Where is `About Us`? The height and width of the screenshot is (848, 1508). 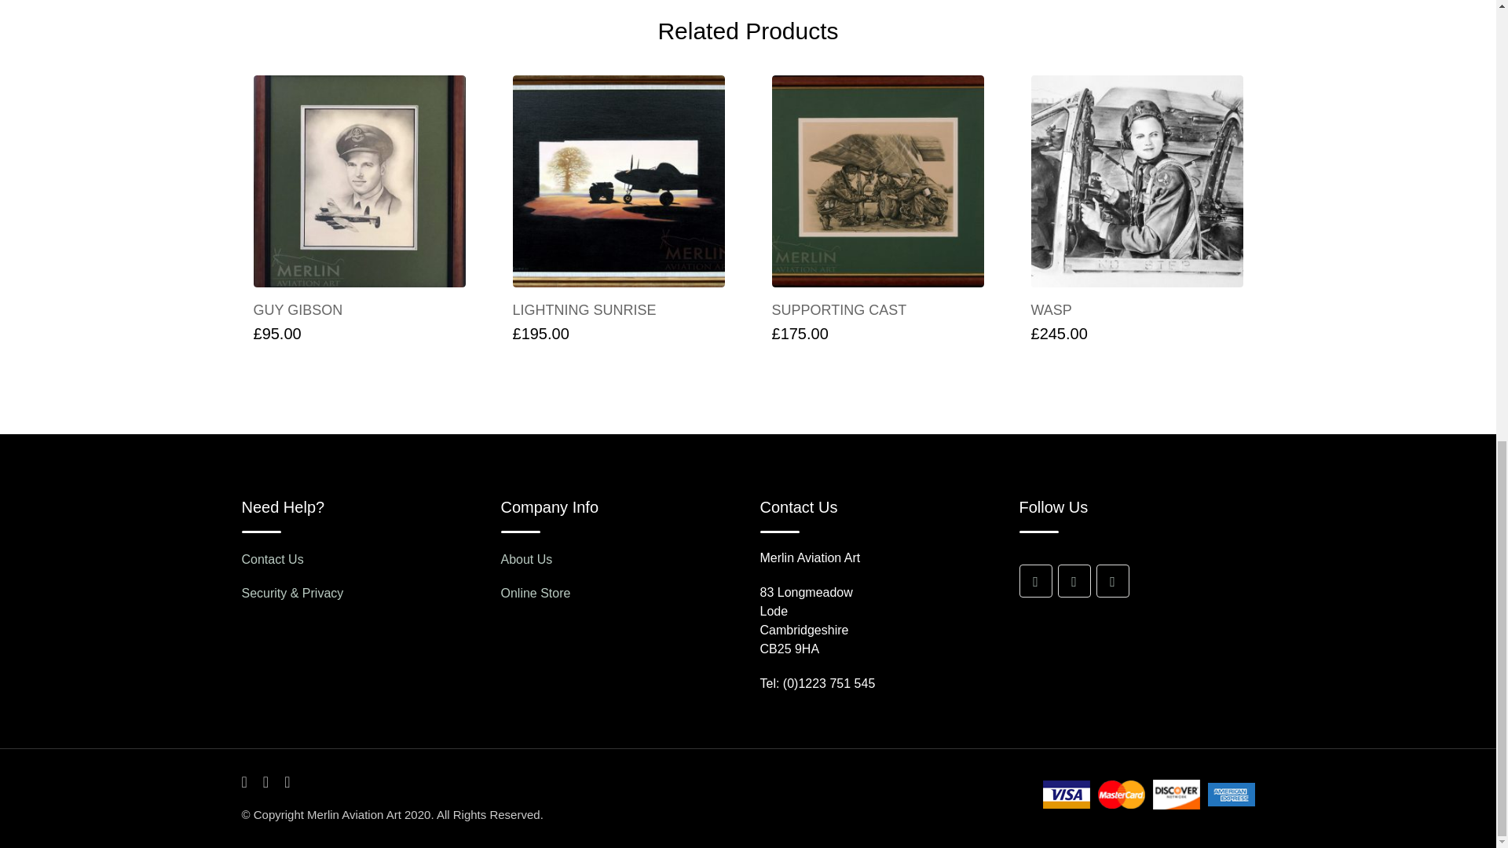
About Us is located at coordinates (536, 593).